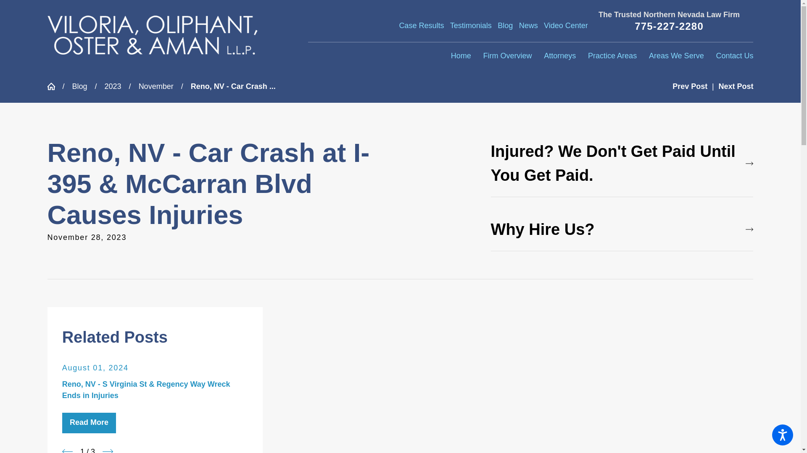  Describe the element at coordinates (507, 56) in the screenshot. I see `Firm Overview` at that location.